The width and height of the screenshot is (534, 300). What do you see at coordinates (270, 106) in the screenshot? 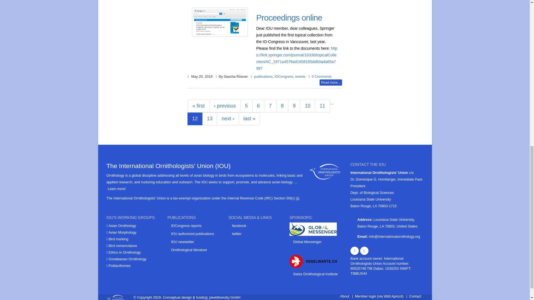
I see `Go to page 7` at bounding box center [270, 106].